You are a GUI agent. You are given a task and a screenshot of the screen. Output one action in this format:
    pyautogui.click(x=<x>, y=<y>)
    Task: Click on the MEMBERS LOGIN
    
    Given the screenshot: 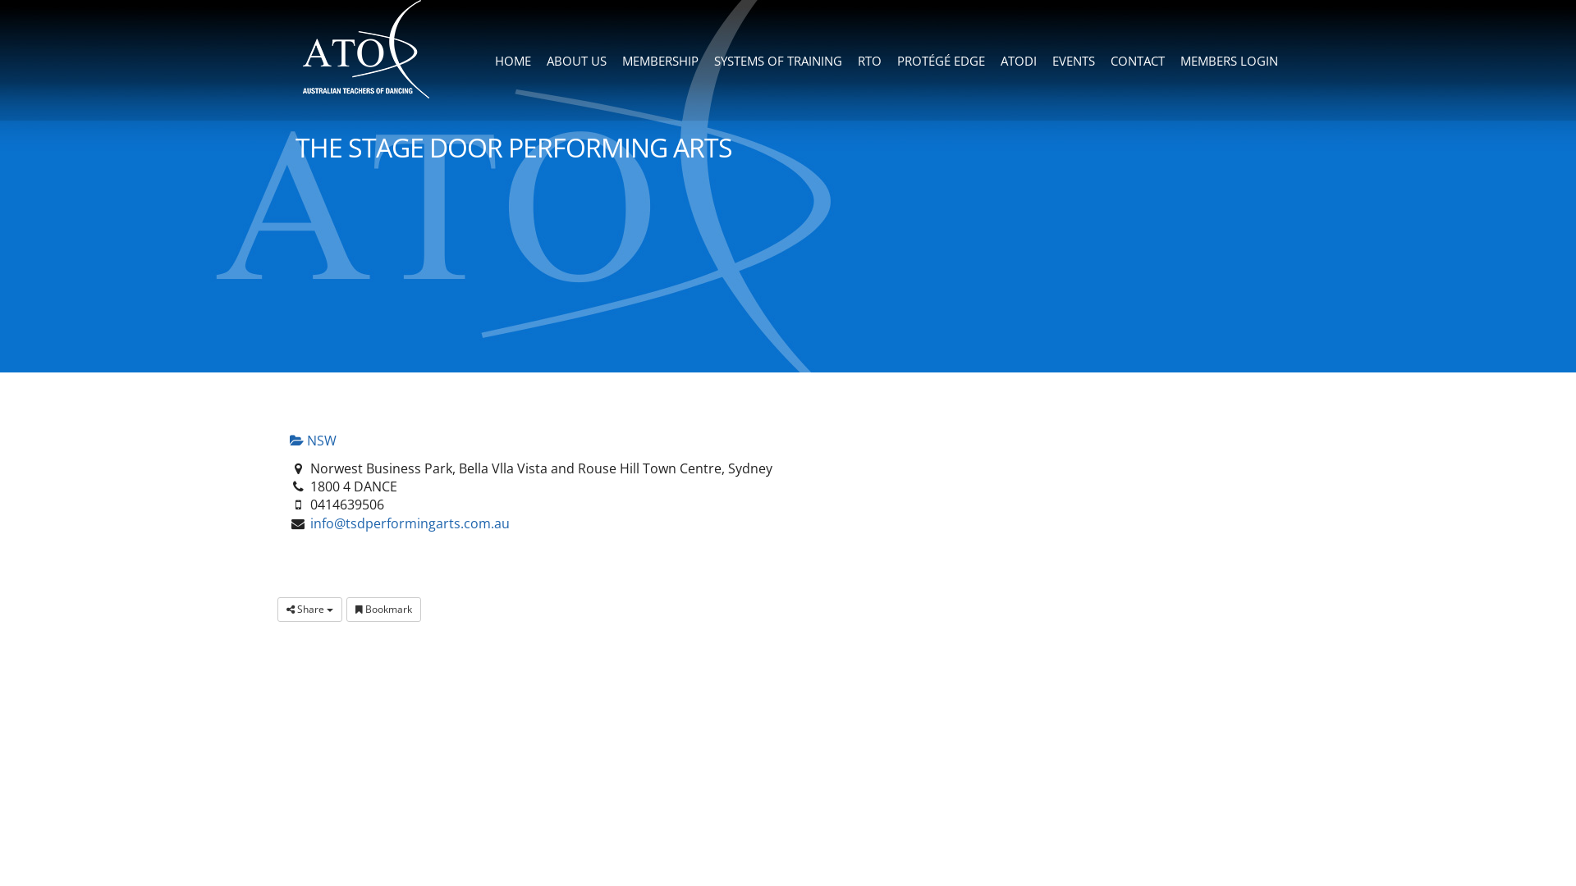 What is the action you would take?
    pyautogui.click(x=1229, y=61)
    